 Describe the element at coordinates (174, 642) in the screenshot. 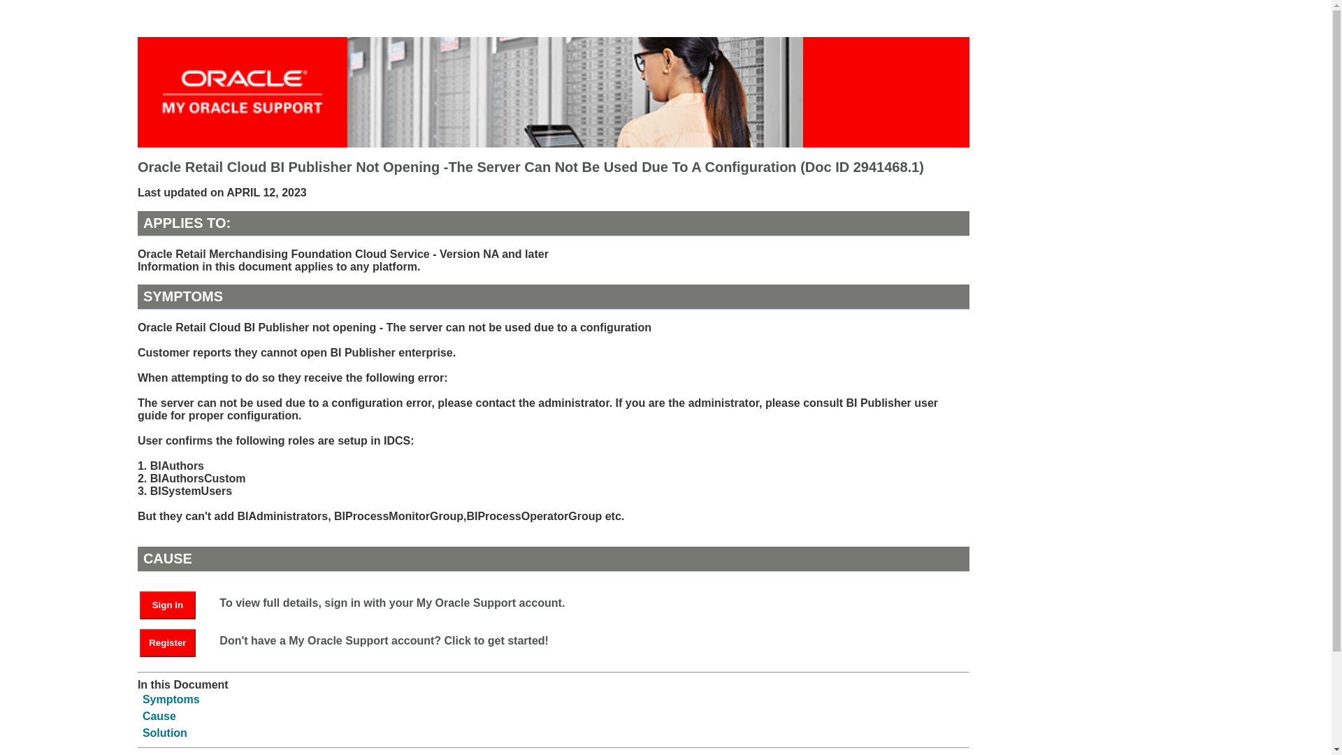

I see `Register` at that location.